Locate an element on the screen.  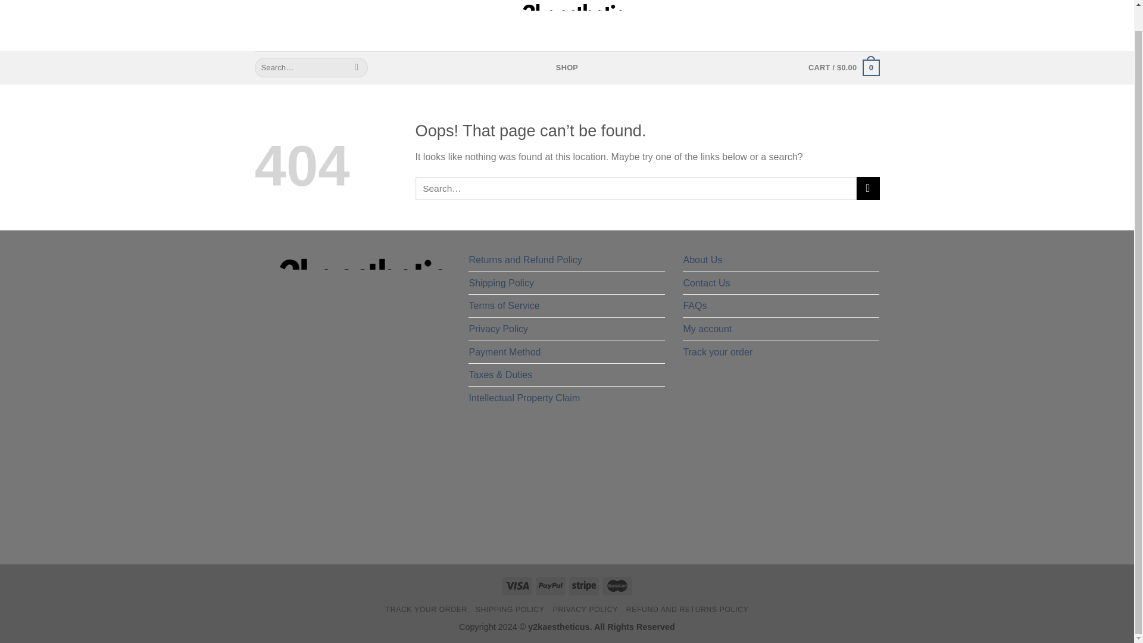
FAQs is located at coordinates (694, 306).